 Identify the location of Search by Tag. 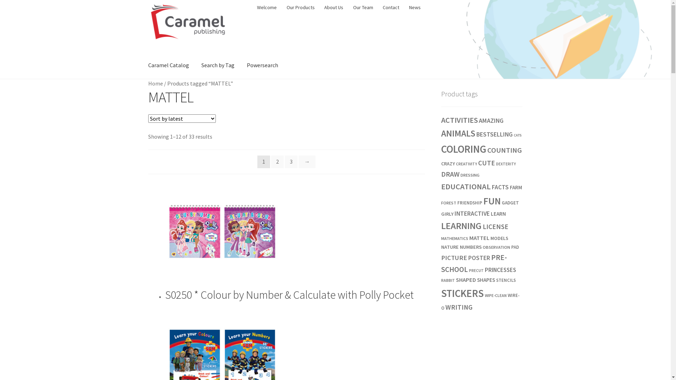
(218, 65).